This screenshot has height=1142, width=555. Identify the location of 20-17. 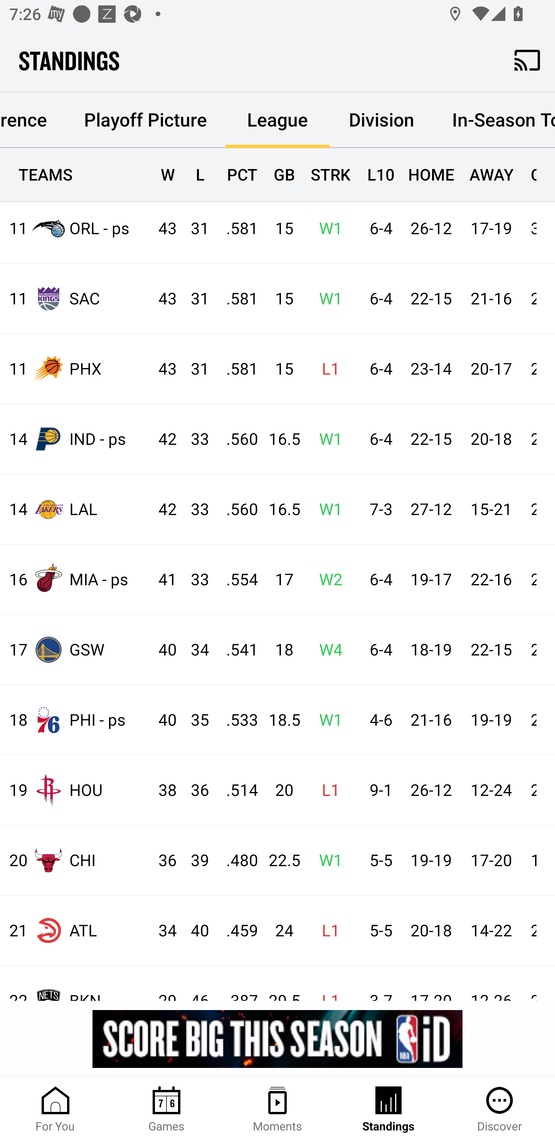
(491, 370).